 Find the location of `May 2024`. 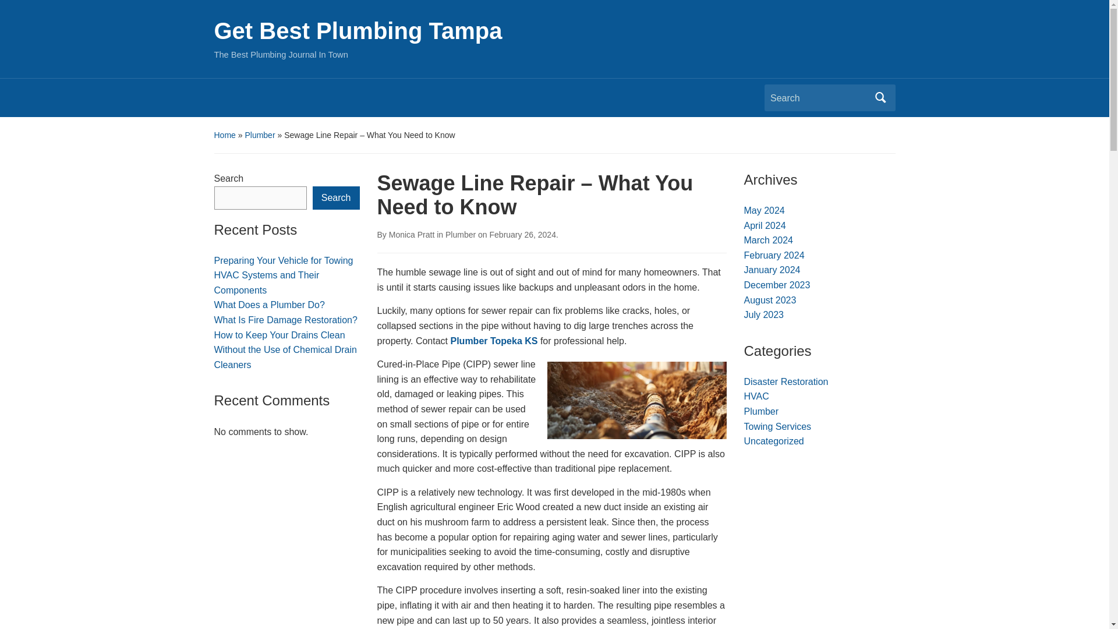

May 2024 is located at coordinates (764, 211).